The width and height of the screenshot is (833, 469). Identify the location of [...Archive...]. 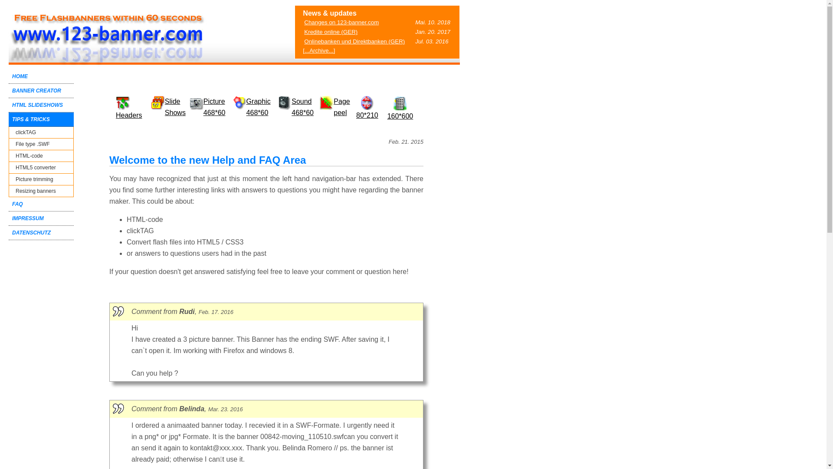
(319, 50).